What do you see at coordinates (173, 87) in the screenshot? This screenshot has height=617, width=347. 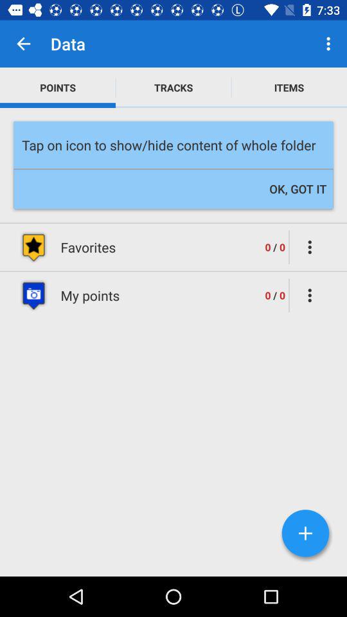 I see `open item to the right of points` at bounding box center [173, 87].